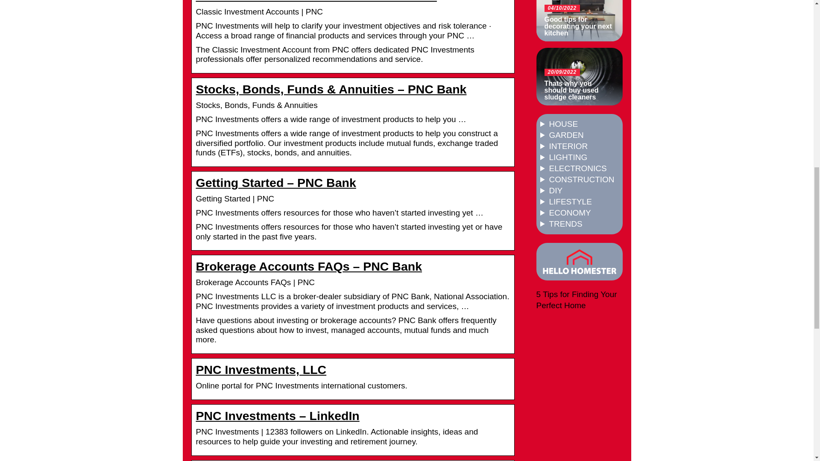 The width and height of the screenshot is (820, 461). What do you see at coordinates (566, 135) in the screenshot?
I see `GARDEN` at bounding box center [566, 135].